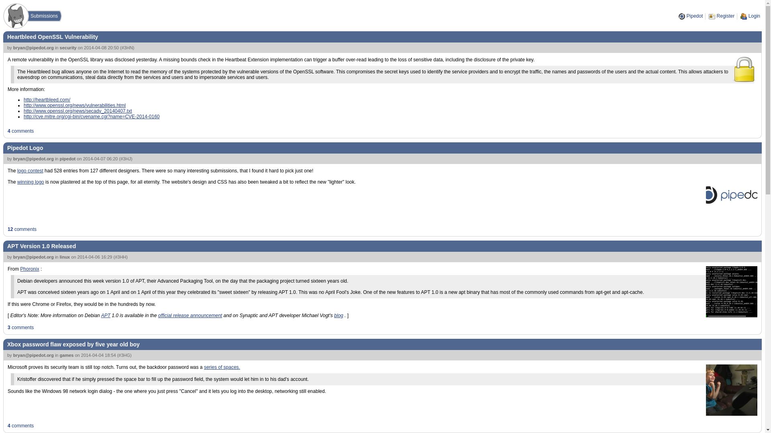  What do you see at coordinates (100, 158) in the screenshot?
I see `2014-04-07 06:20` at bounding box center [100, 158].